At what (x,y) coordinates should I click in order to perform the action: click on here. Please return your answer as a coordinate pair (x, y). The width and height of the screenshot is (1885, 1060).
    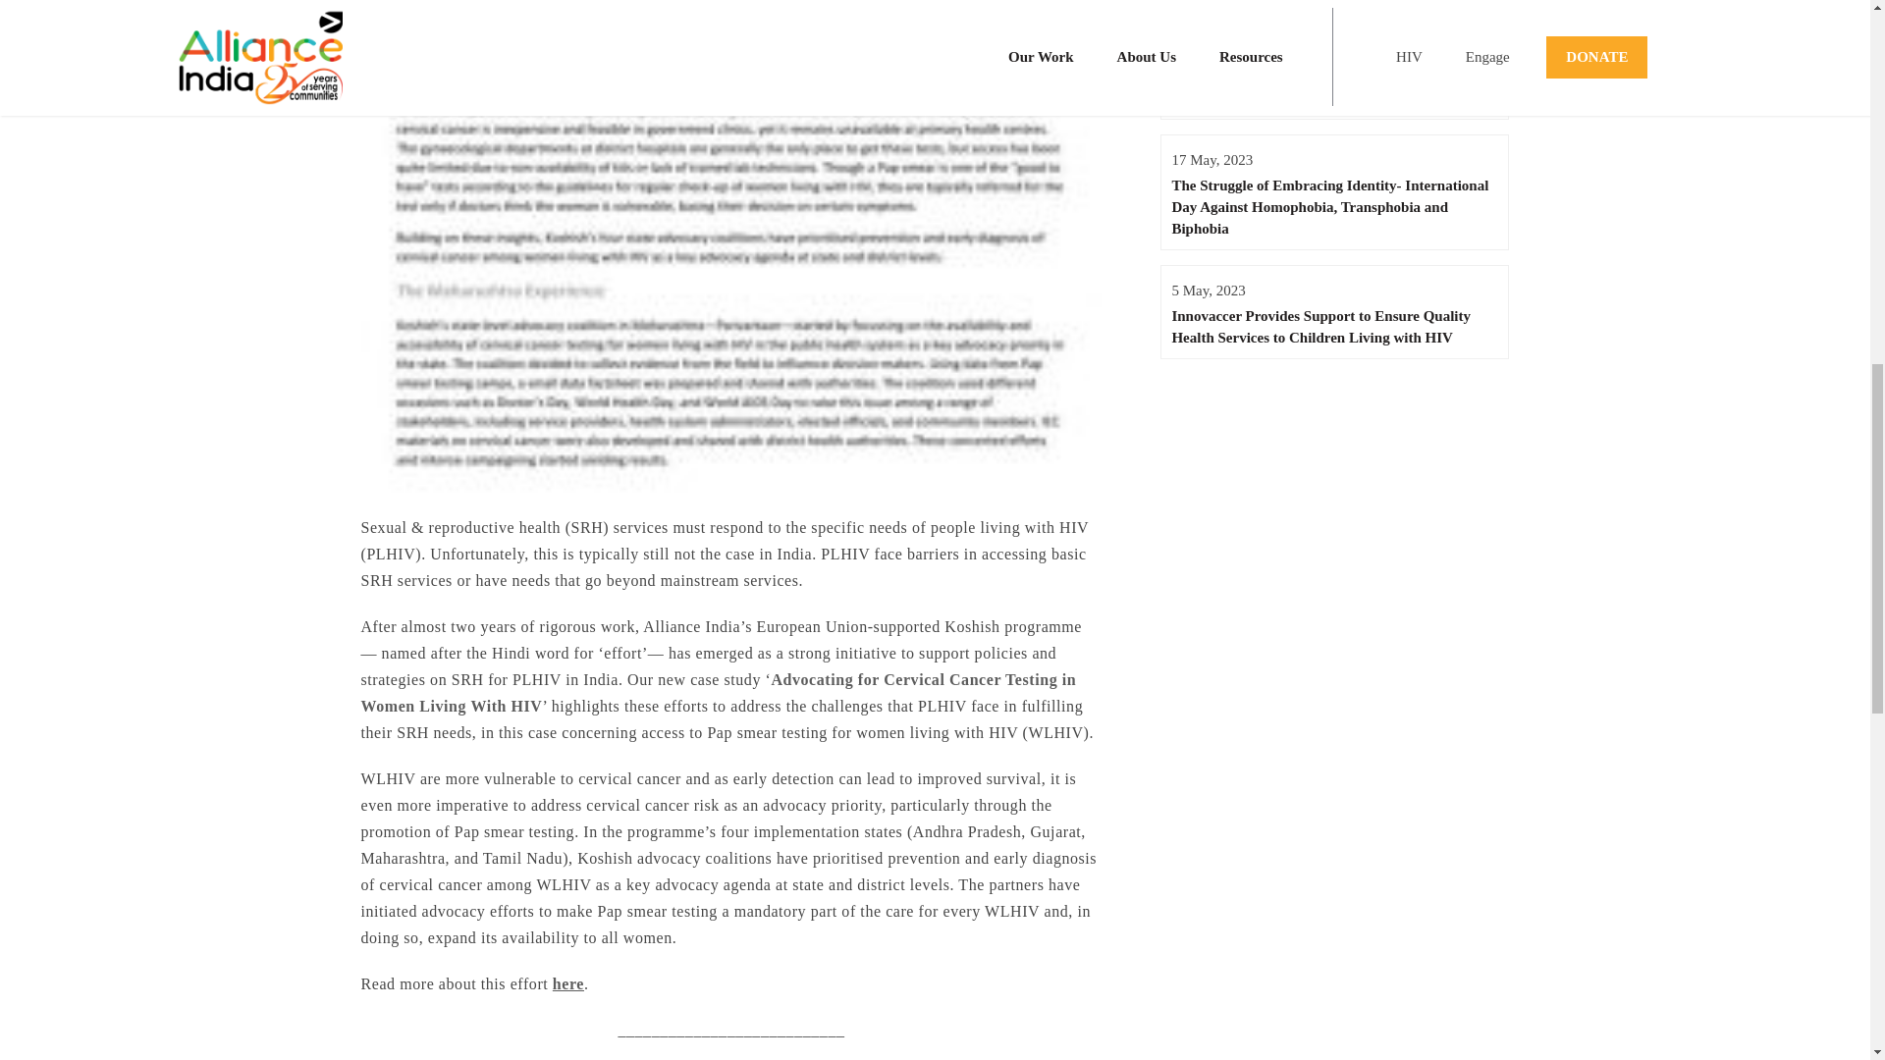
    Looking at the image, I should click on (567, 983).